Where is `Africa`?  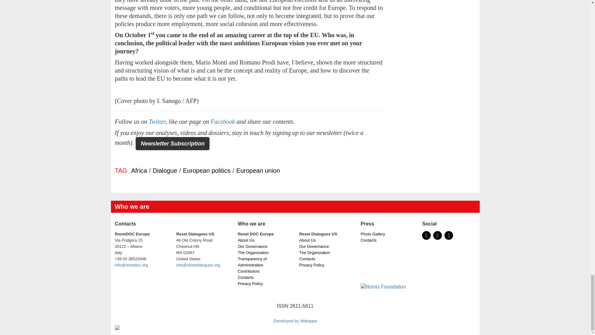 Africa is located at coordinates (139, 170).